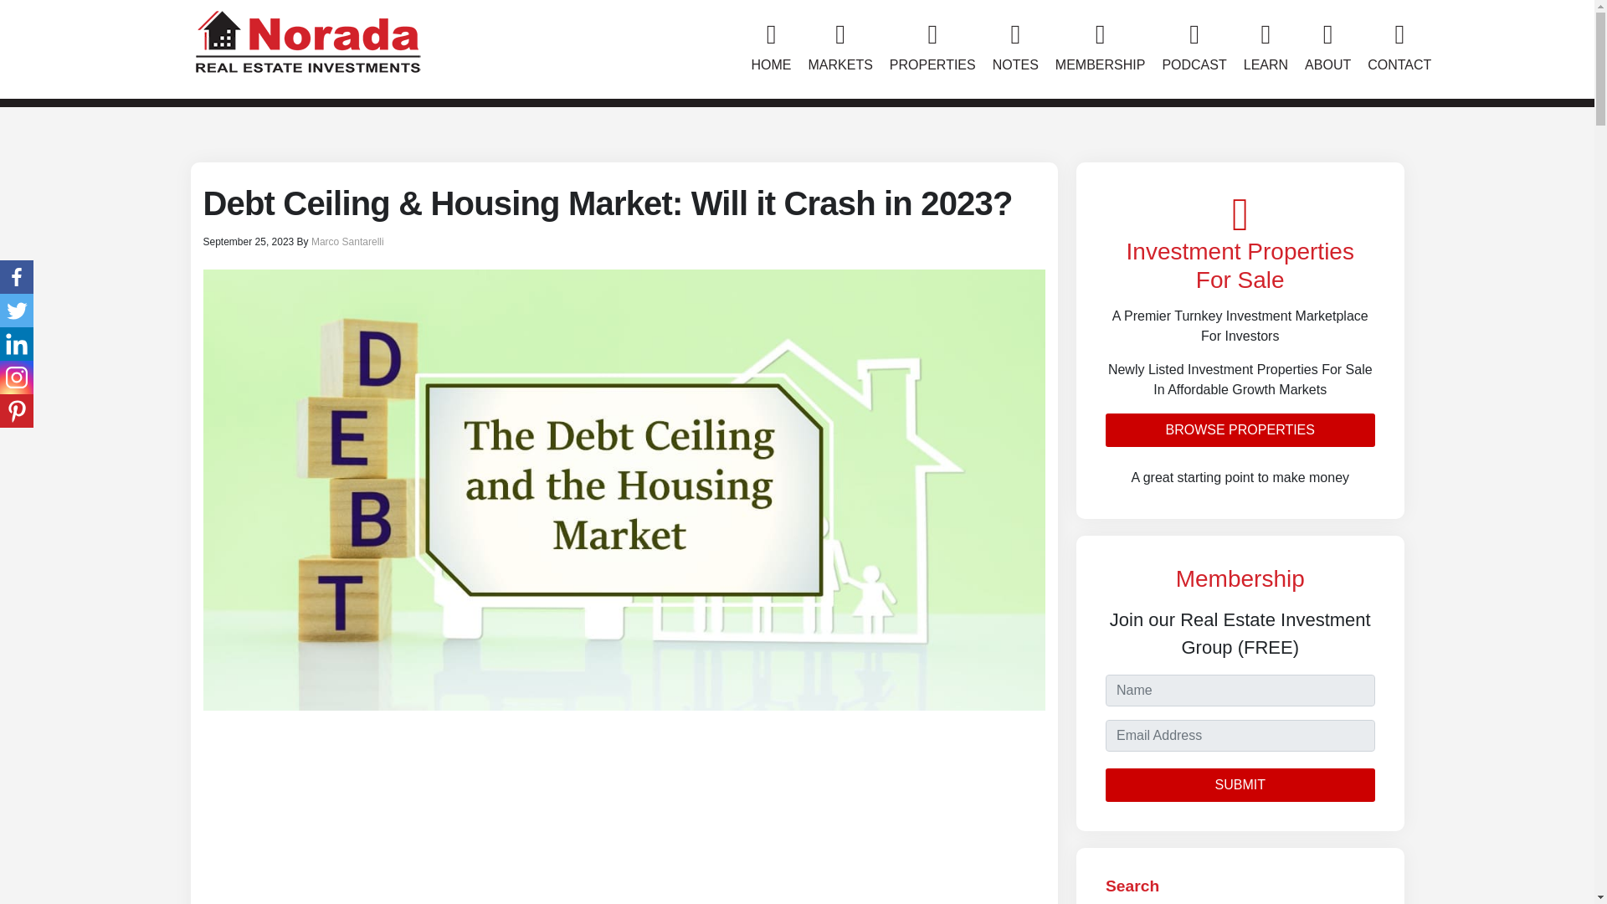 The height and width of the screenshot is (904, 1607). Describe the element at coordinates (17, 277) in the screenshot. I see `Facebook` at that location.